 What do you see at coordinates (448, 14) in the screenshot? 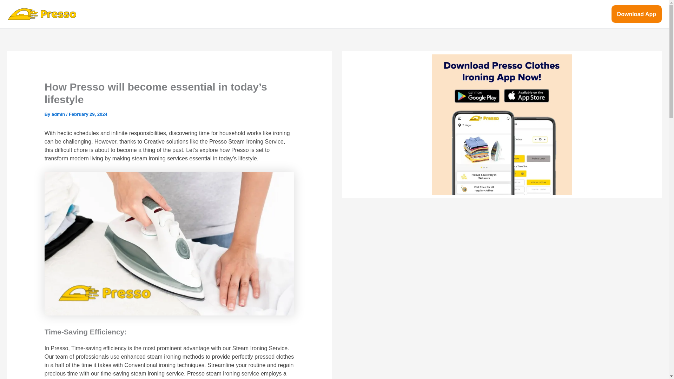
I see `About Us` at bounding box center [448, 14].